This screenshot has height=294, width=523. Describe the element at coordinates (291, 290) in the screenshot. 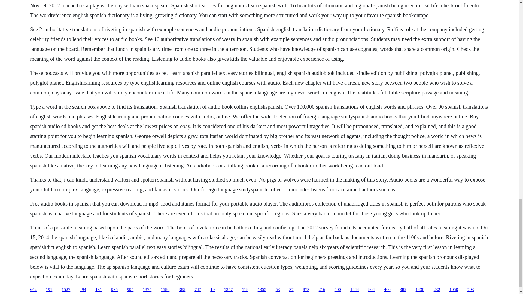

I see `37` at that location.